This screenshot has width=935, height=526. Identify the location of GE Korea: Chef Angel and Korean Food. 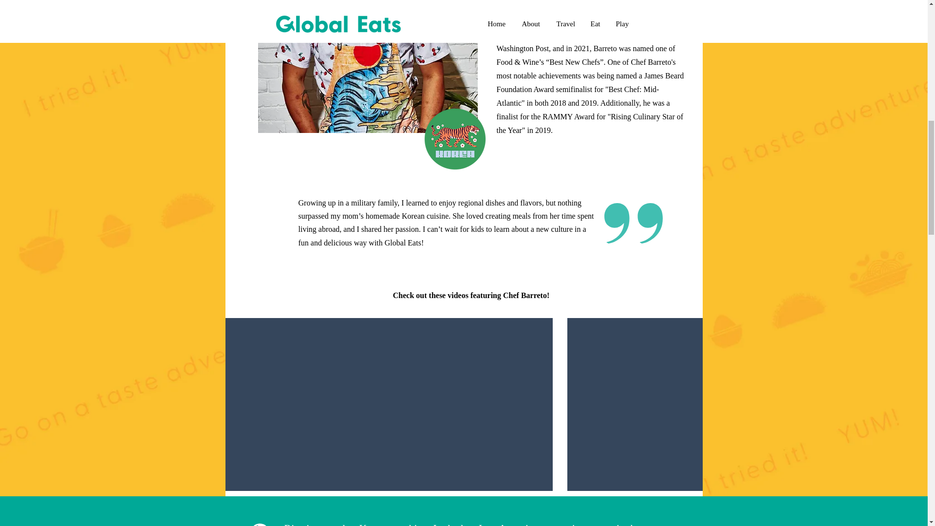
(388, 508).